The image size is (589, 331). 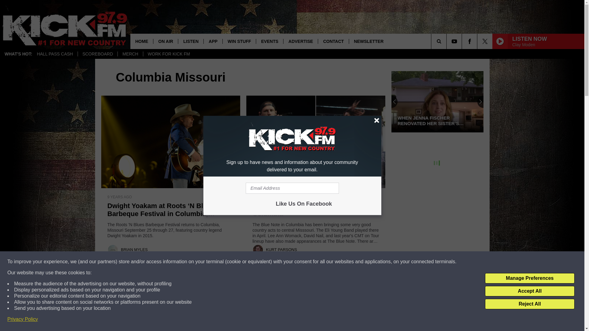 What do you see at coordinates (529, 278) in the screenshot?
I see `Manage Preferences` at bounding box center [529, 278].